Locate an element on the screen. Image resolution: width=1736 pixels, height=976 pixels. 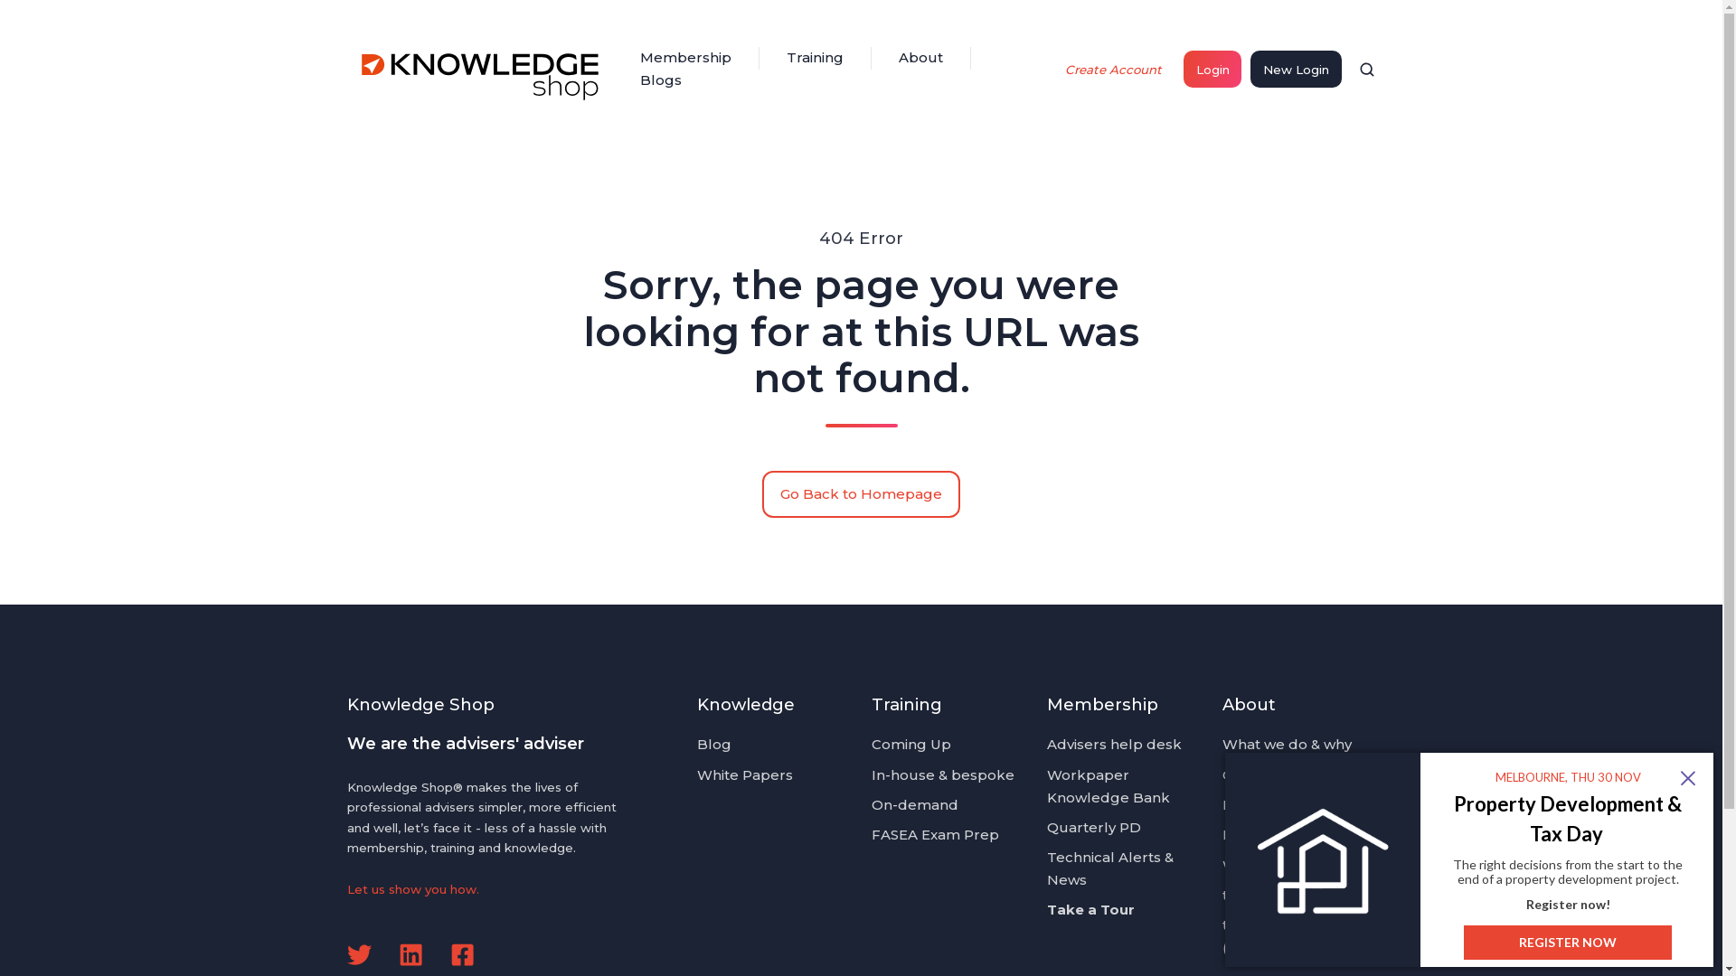
Blog is located at coordinates (714, 745).